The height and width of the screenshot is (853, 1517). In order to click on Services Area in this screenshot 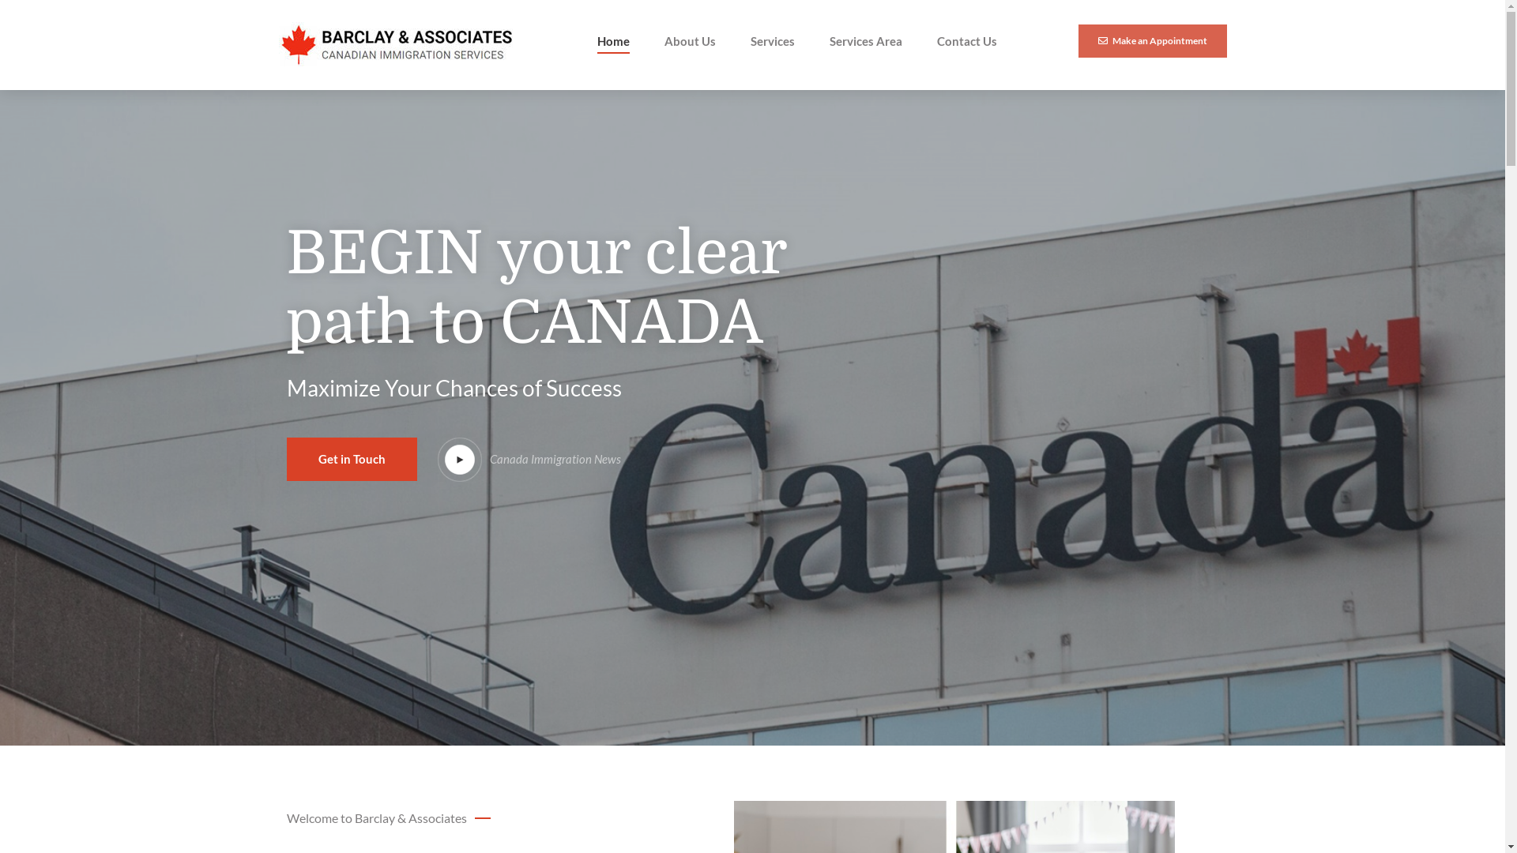, I will do `click(866, 41)`.